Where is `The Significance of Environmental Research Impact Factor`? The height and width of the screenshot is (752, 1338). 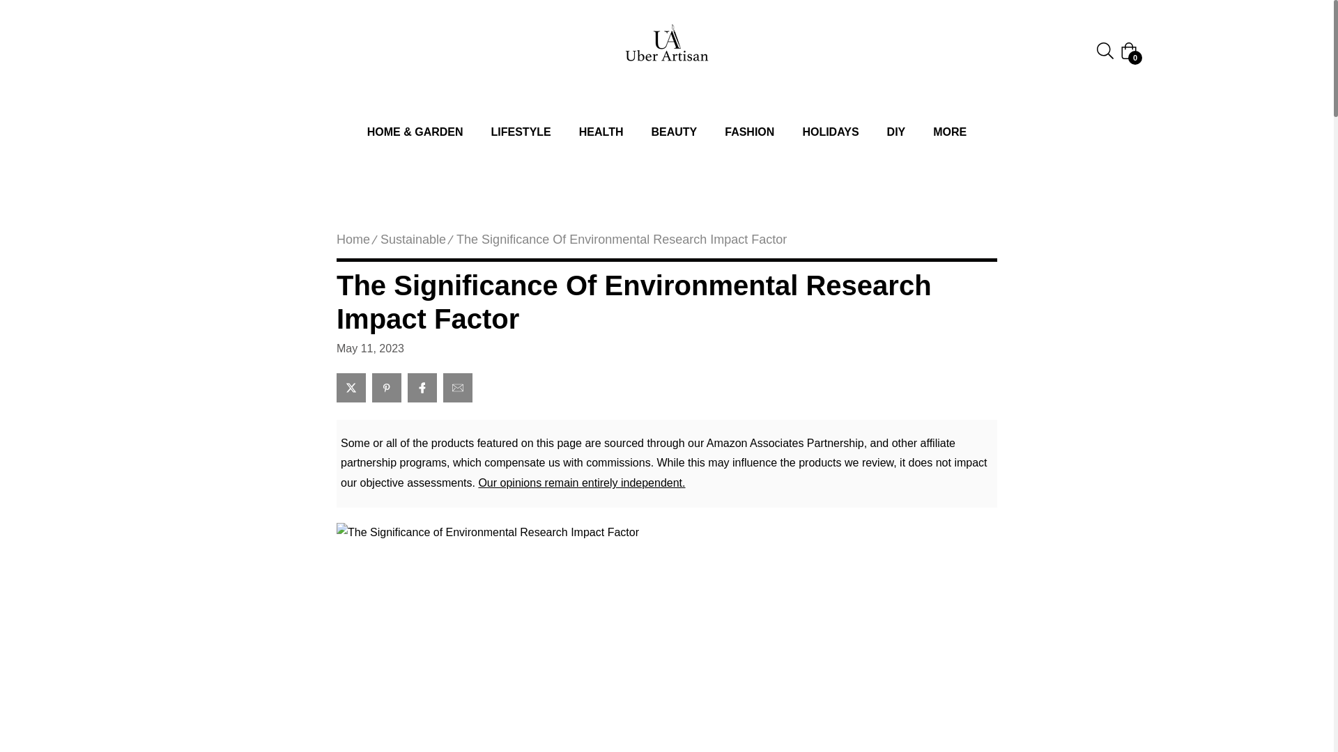
The Significance of Environmental Research Impact Factor is located at coordinates (666, 301).